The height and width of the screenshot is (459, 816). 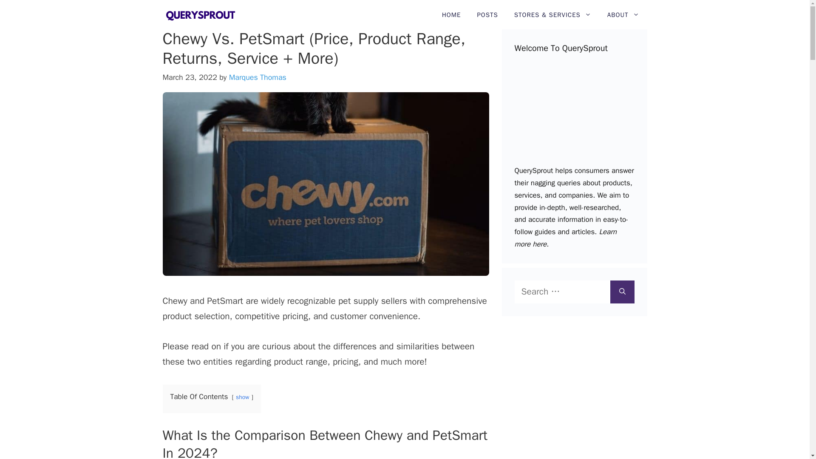 I want to click on ABOUT, so click(x=623, y=15).